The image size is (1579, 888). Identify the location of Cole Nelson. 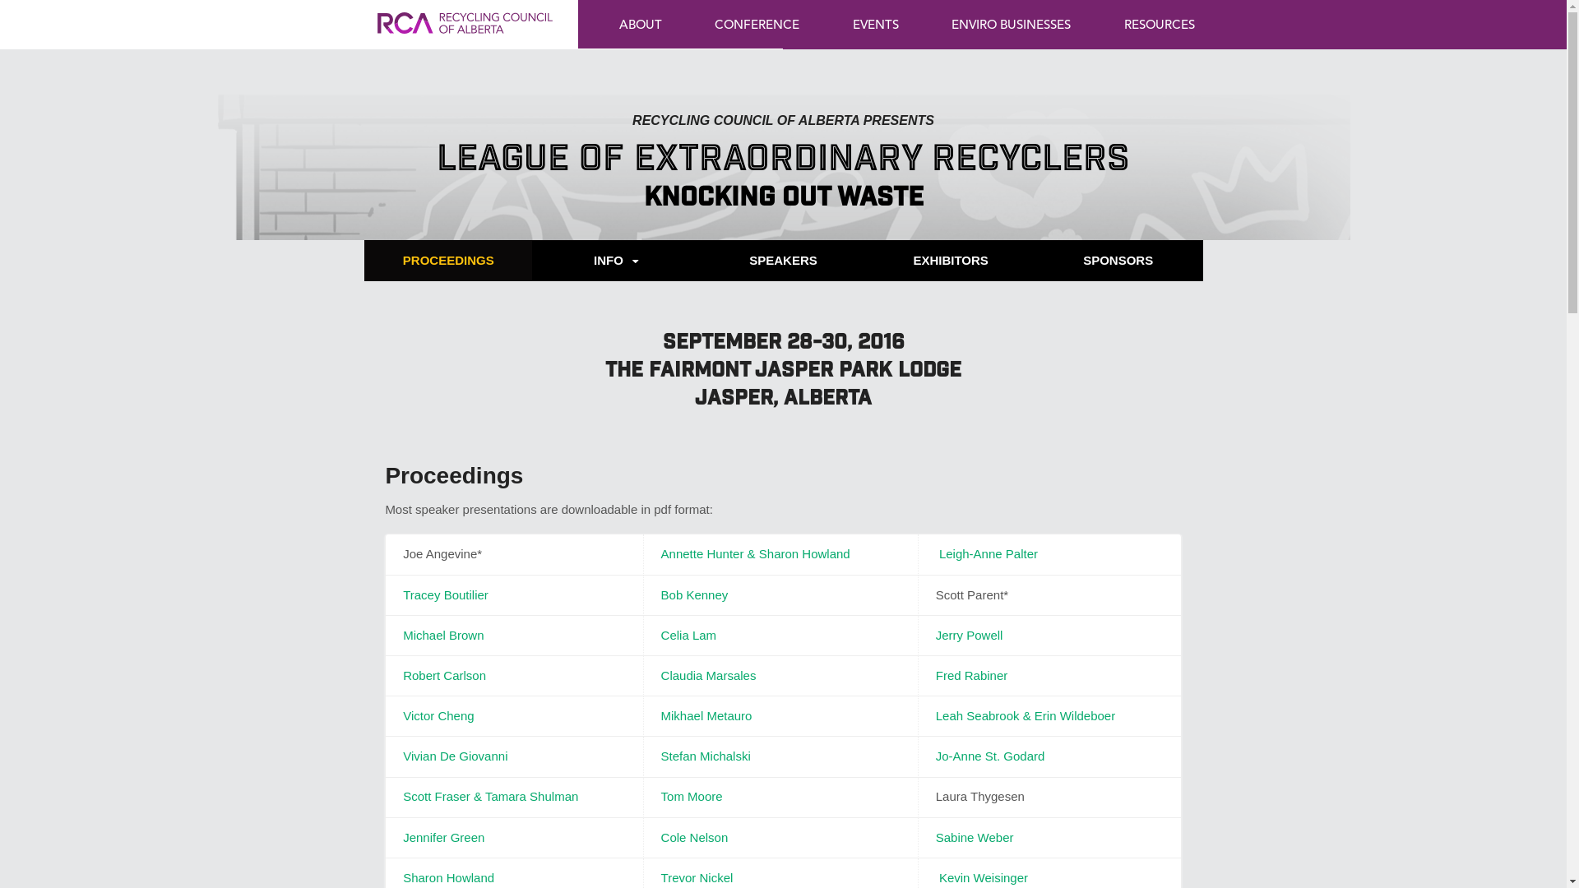
(695, 837).